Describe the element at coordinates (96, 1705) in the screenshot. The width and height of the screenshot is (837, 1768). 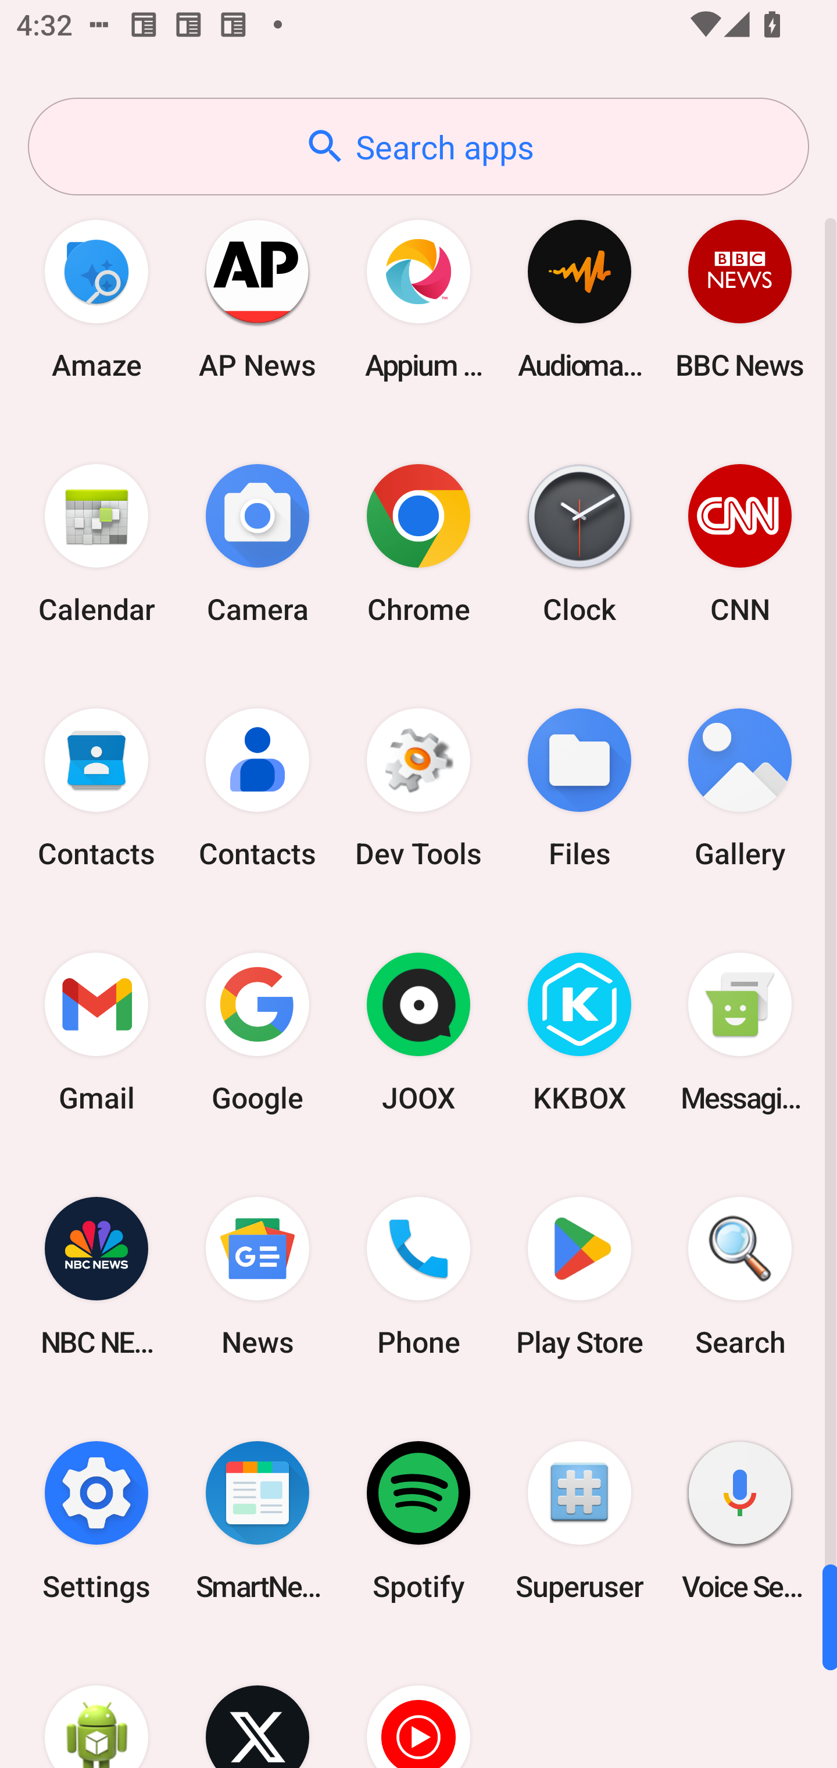
I see `WebView Browser Tester` at that location.